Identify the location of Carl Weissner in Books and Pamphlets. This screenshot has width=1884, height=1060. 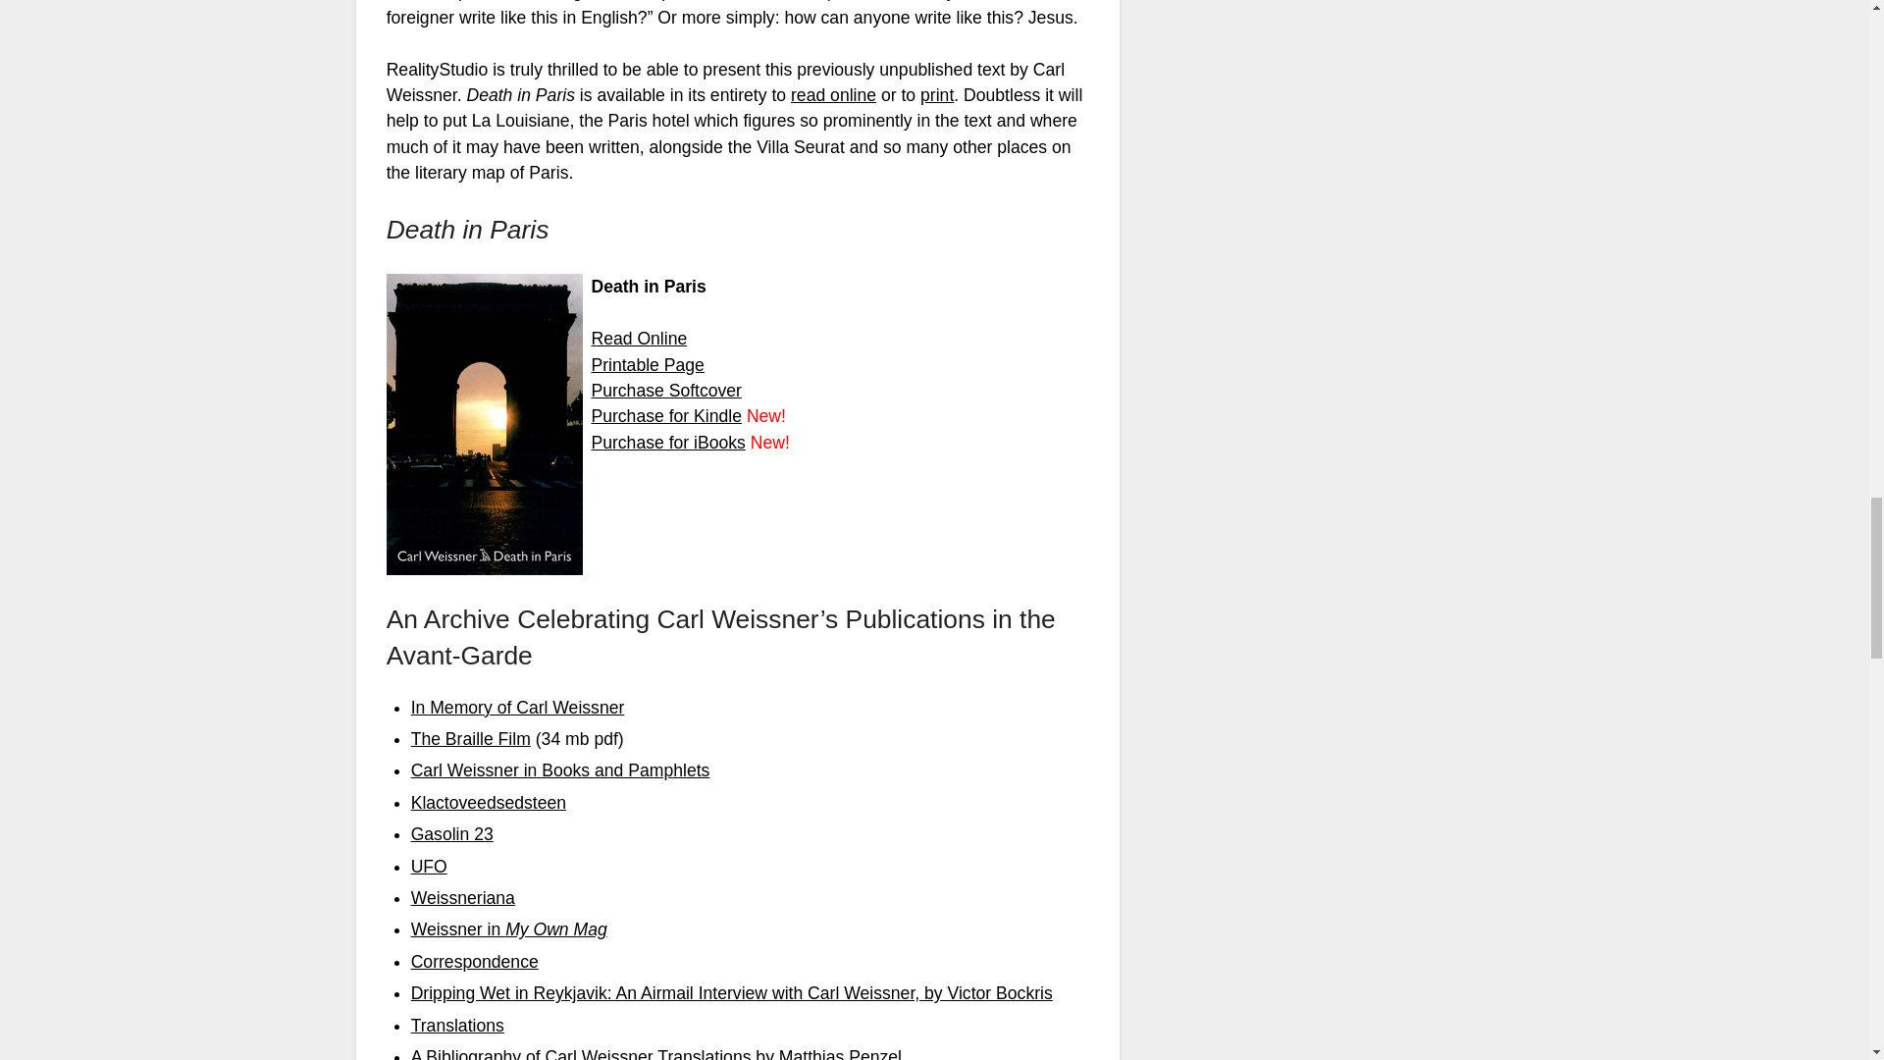
(559, 769).